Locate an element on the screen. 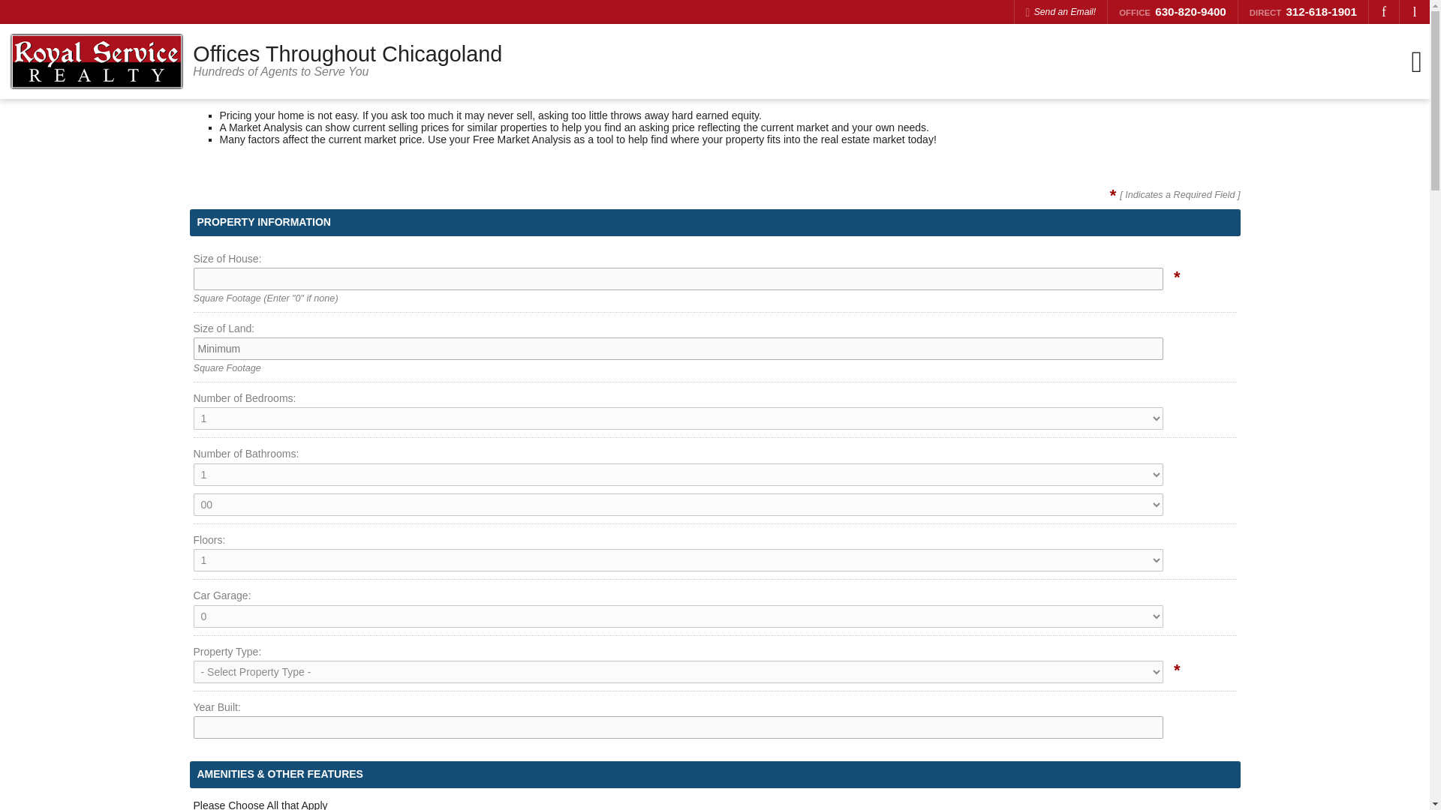 The height and width of the screenshot is (810, 1441). Send an Email! is located at coordinates (1061, 12).